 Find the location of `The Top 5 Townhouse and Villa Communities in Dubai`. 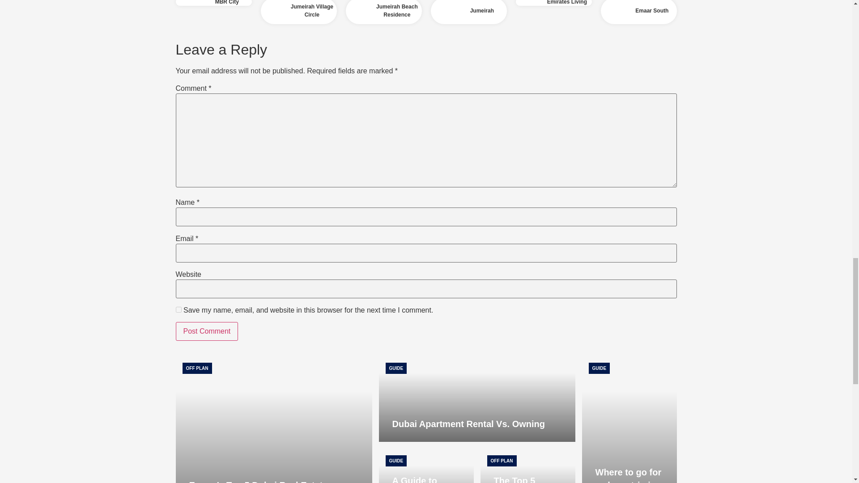

The Top 5 Townhouse and Villa Communities in Dubai is located at coordinates (528, 479).